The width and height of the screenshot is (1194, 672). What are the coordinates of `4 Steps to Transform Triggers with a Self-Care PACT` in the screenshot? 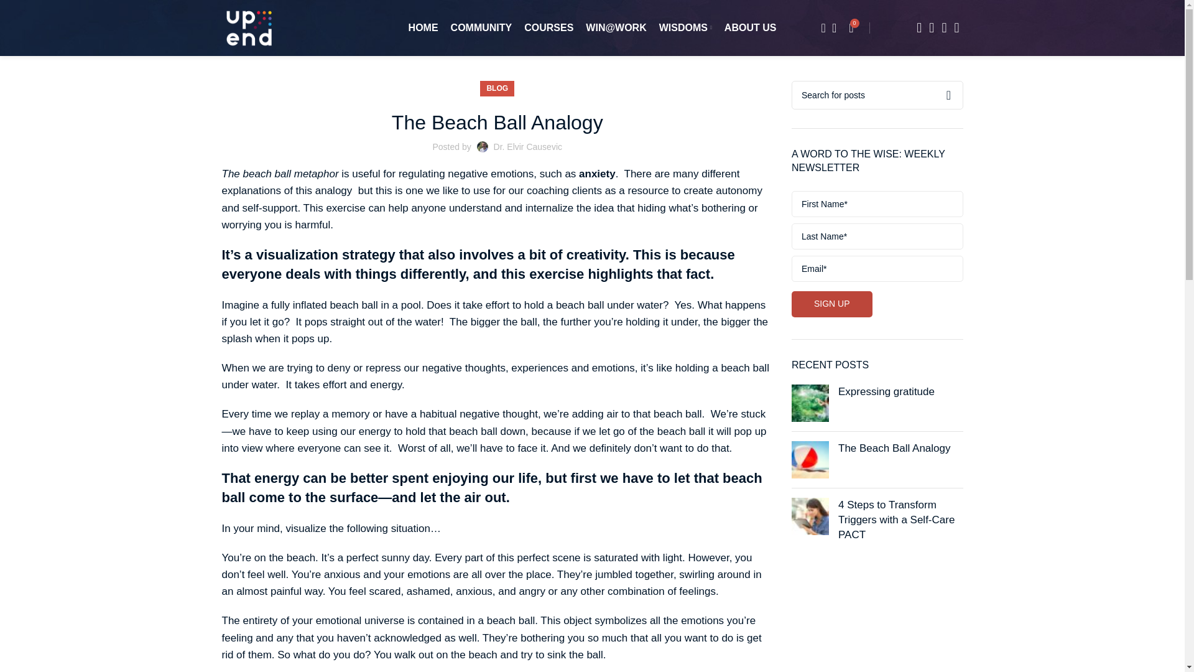 It's located at (895, 520).